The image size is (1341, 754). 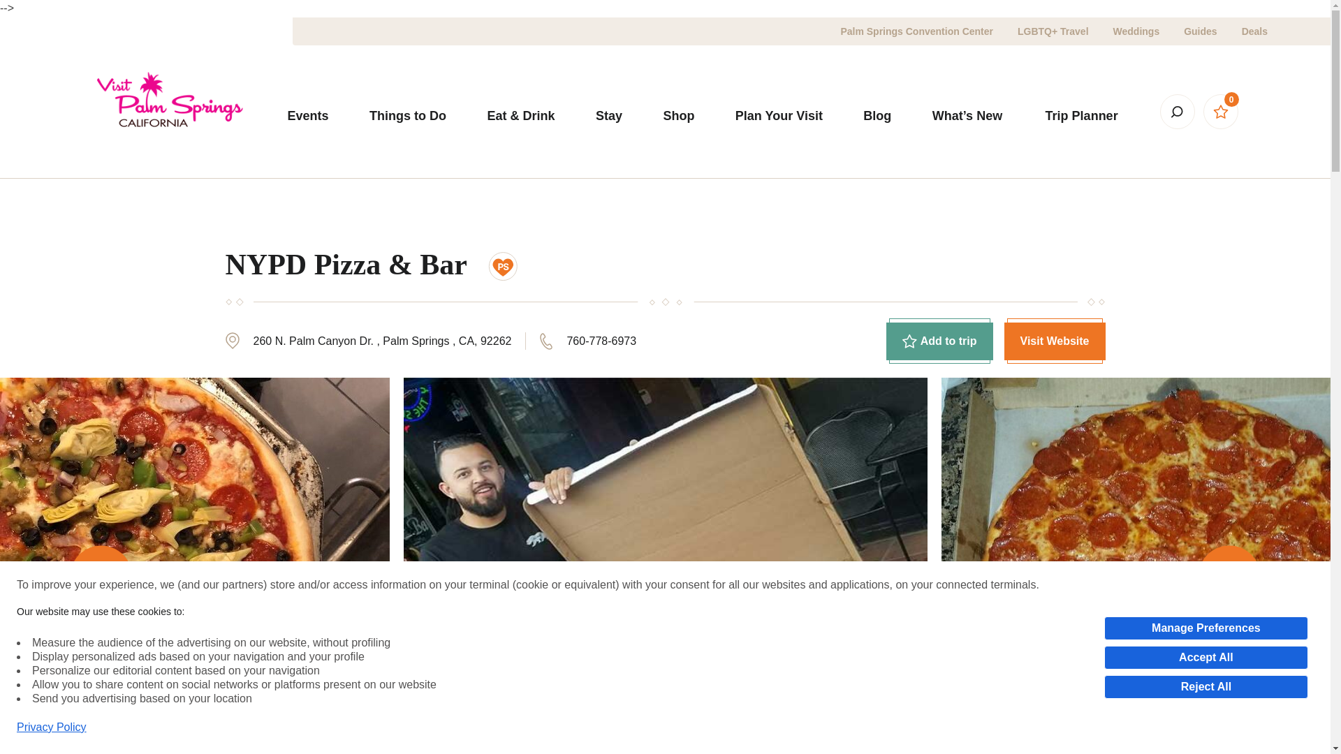 I want to click on Things to Do, so click(x=408, y=115).